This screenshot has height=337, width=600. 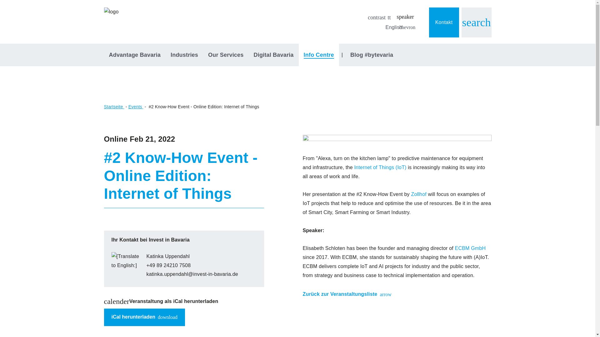 What do you see at coordinates (319, 55) in the screenshot?
I see `Info Centre` at bounding box center [319, 55].